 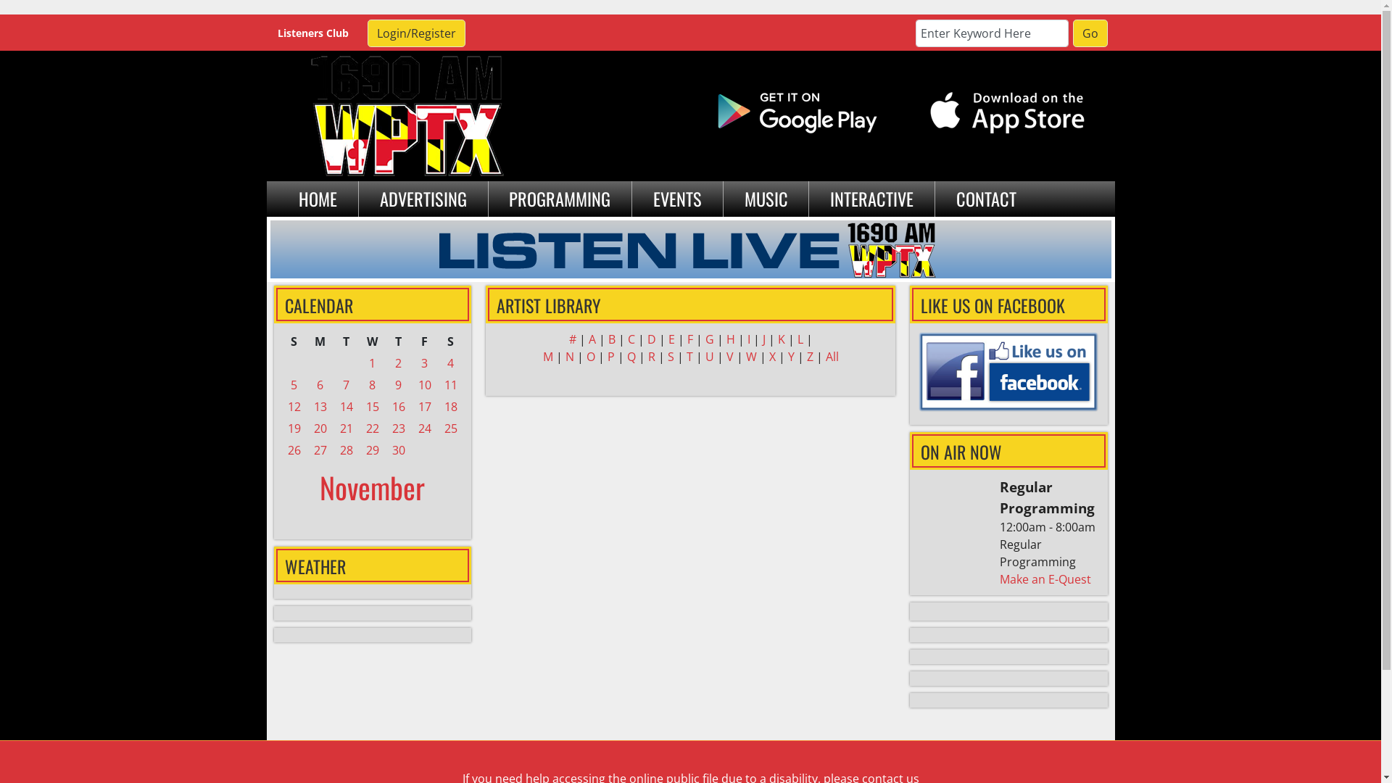 I want to click on 30, so click(x=399, y=450).